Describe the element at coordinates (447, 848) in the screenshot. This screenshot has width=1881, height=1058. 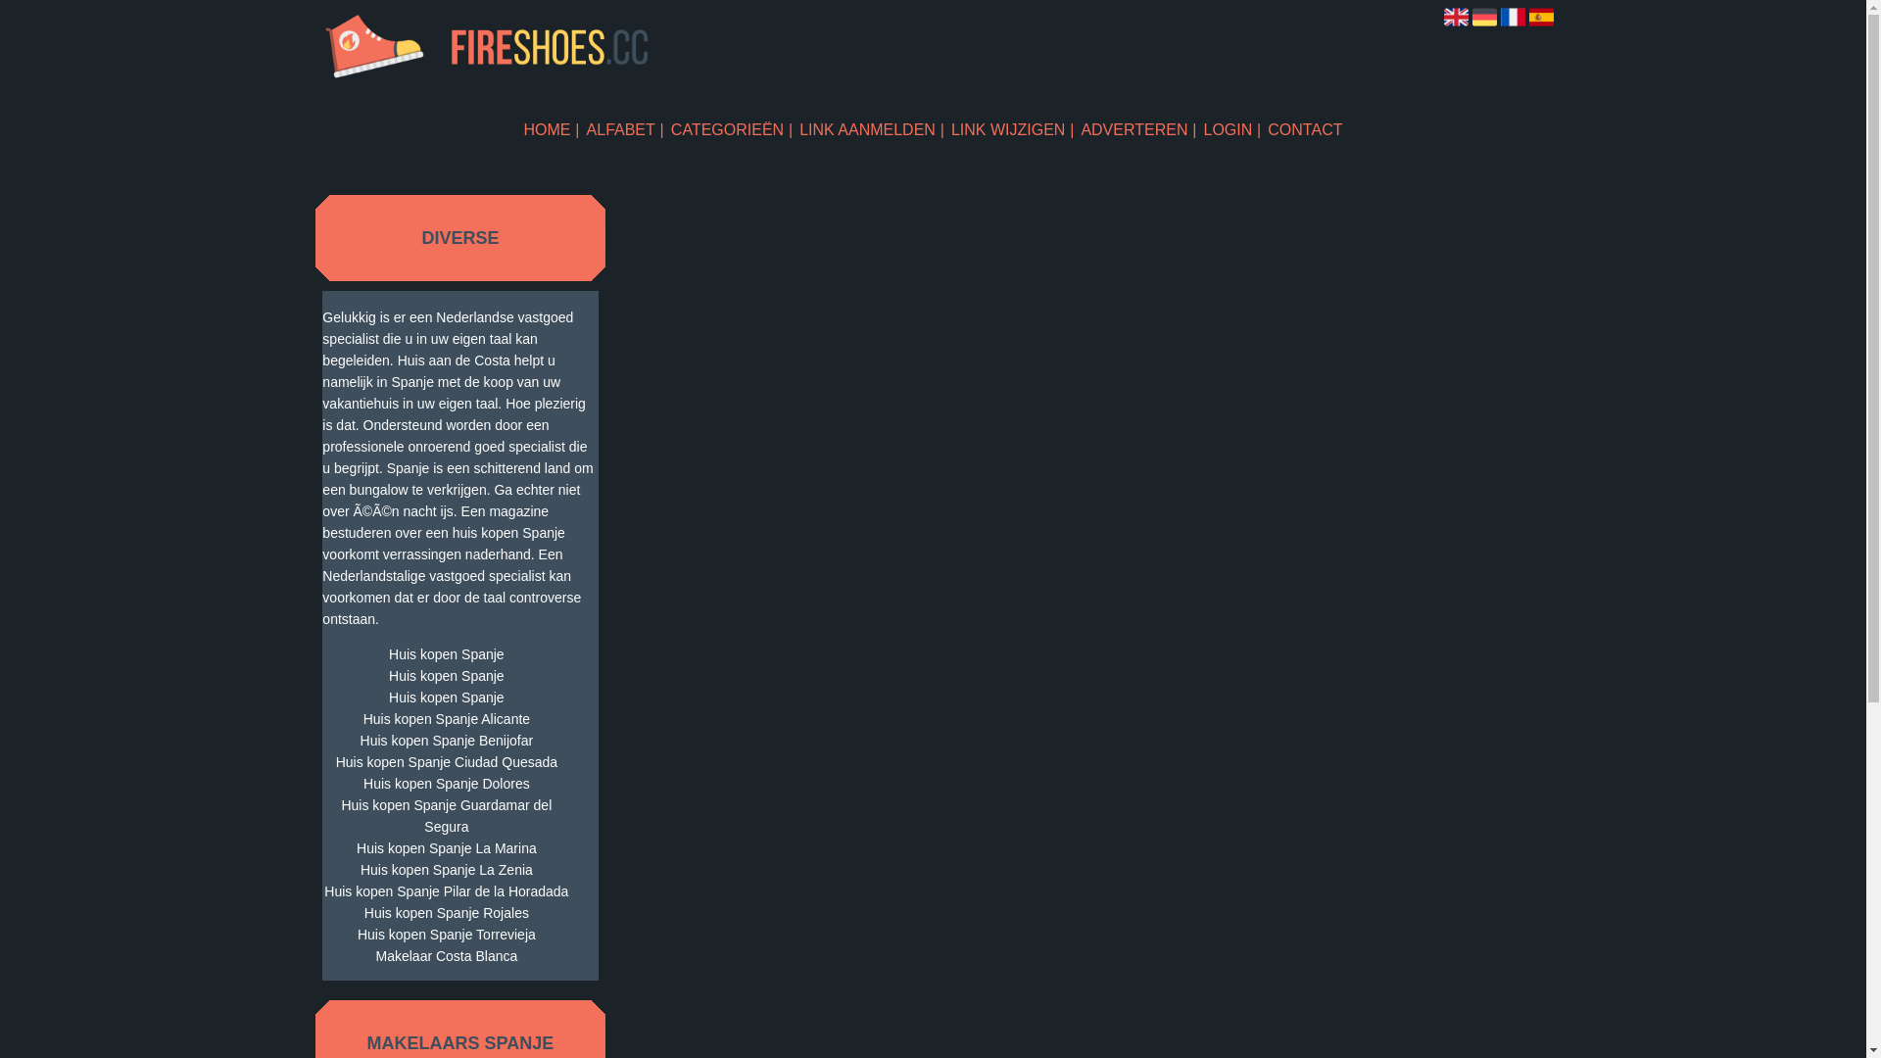
I see `Huis kopen Spanje La Marina` at that location.